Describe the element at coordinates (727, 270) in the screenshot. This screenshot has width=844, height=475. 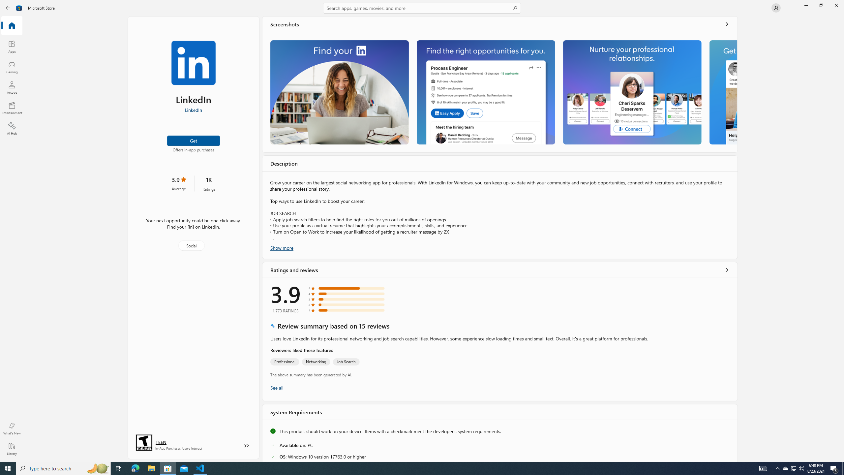
I see `Show all ratings and reviews` at that location.